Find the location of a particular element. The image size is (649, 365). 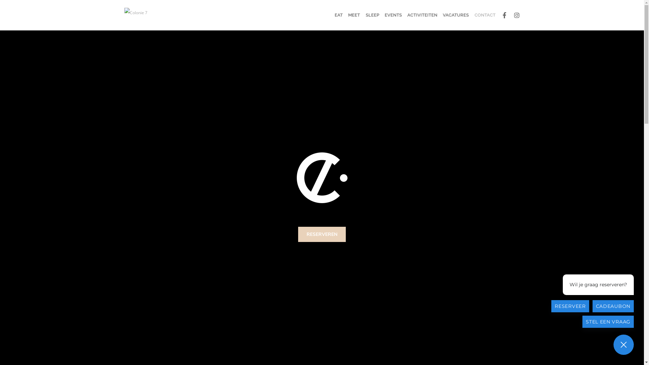

ACTIVITEITEN is located at coordinates (423, 15).